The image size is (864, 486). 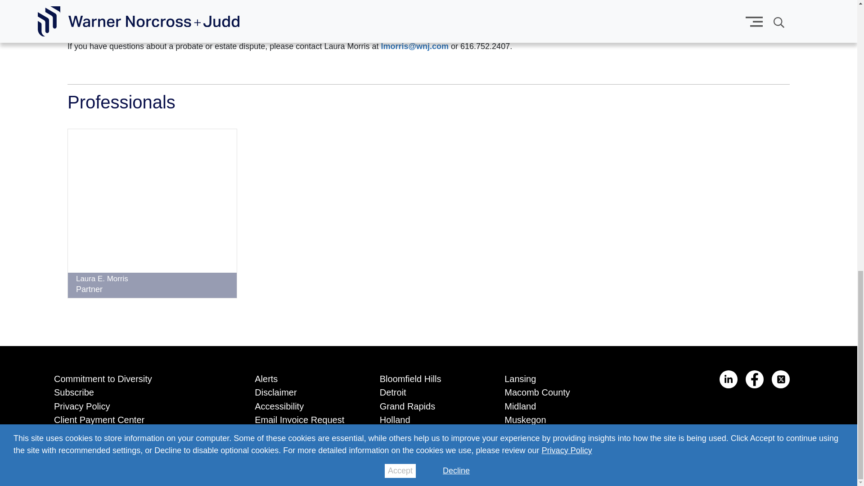 I want to click on Email Invoice Request, so click(x=303, y=418).